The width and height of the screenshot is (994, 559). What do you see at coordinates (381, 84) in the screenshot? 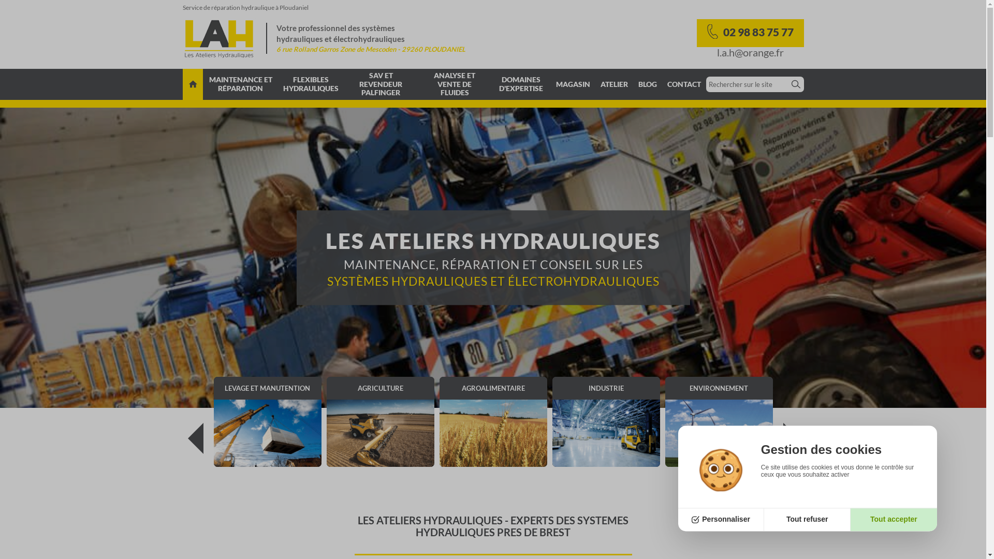
I see `SAV ET REVENDEUR PALFINGER` at bounding box center [381, 84].